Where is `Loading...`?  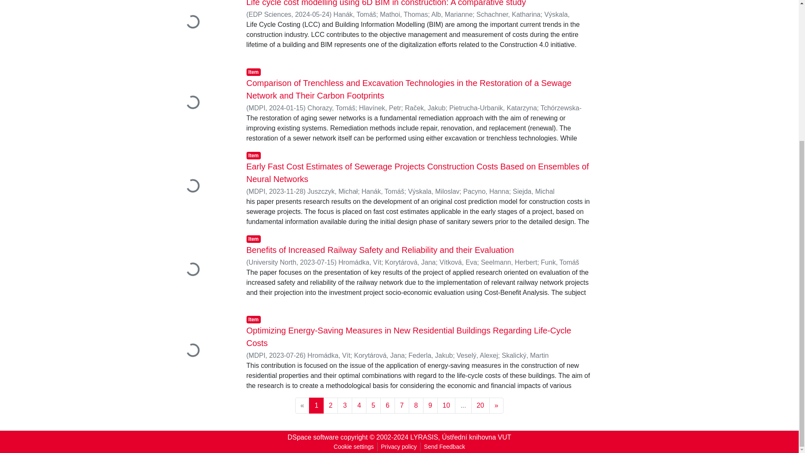
Loading... is located at coordinates (200, 351).